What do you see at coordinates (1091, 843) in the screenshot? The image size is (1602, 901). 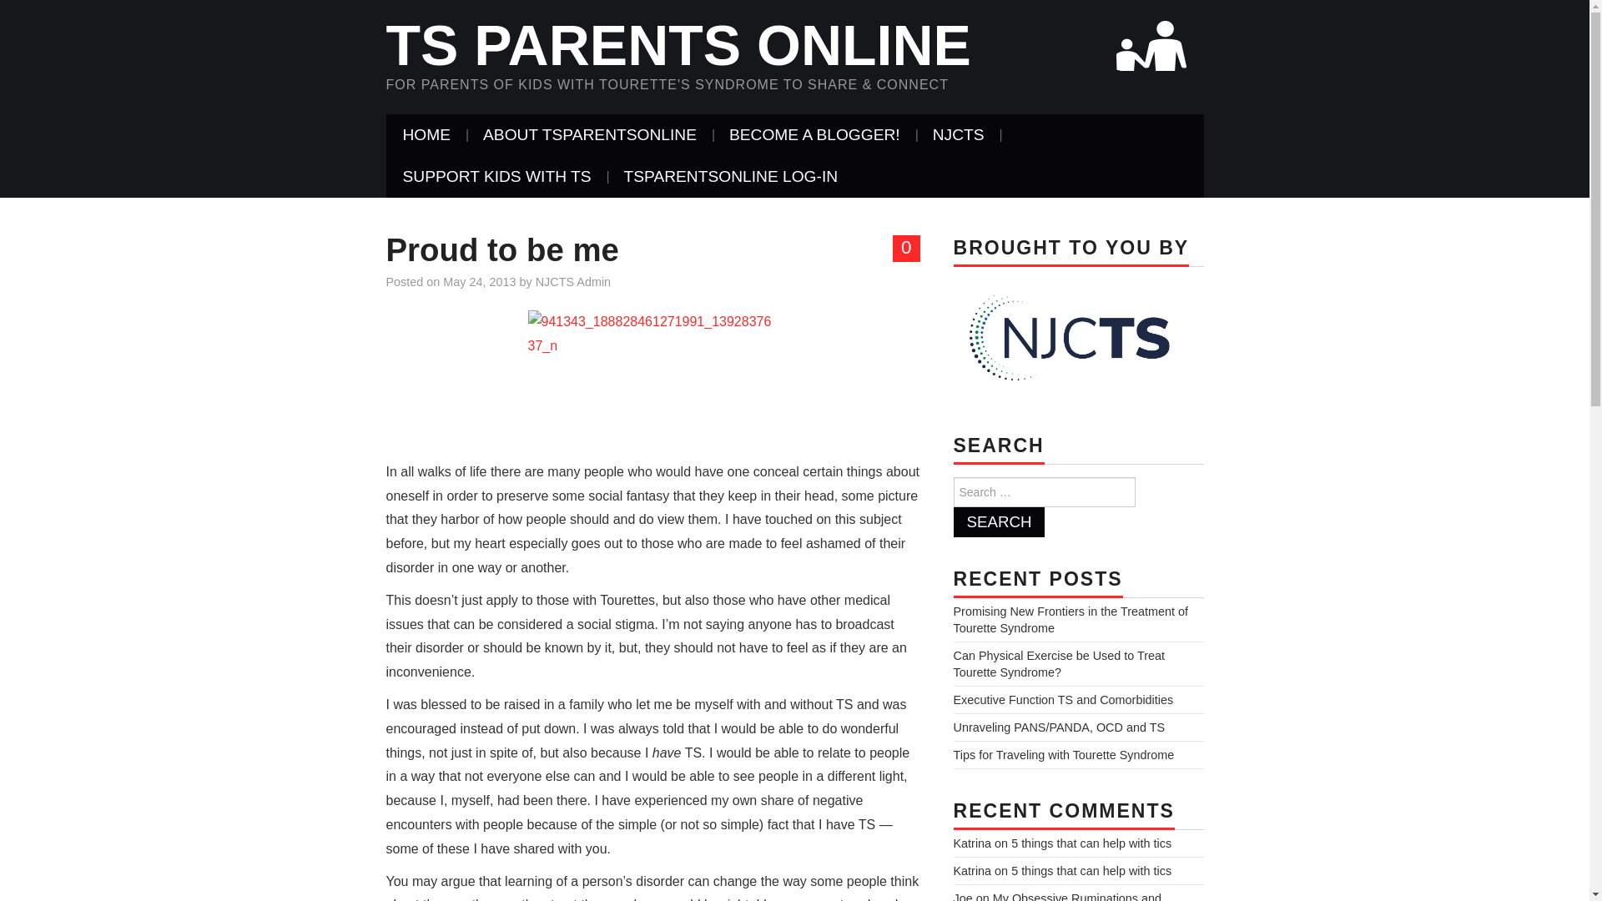 I see `5 things that can help with tics` at bounding box center [1091, 843].